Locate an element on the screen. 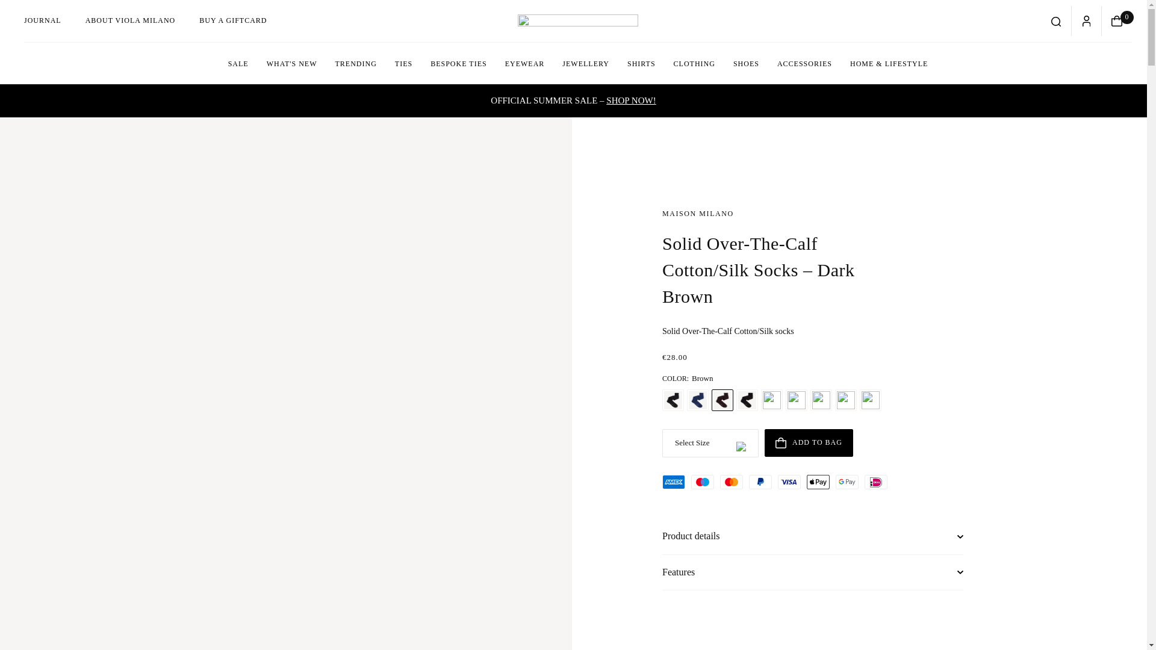 Image resolution: width=1156 pixels, height=650 pixels. TRENDING is located at coordinates (356, 63).